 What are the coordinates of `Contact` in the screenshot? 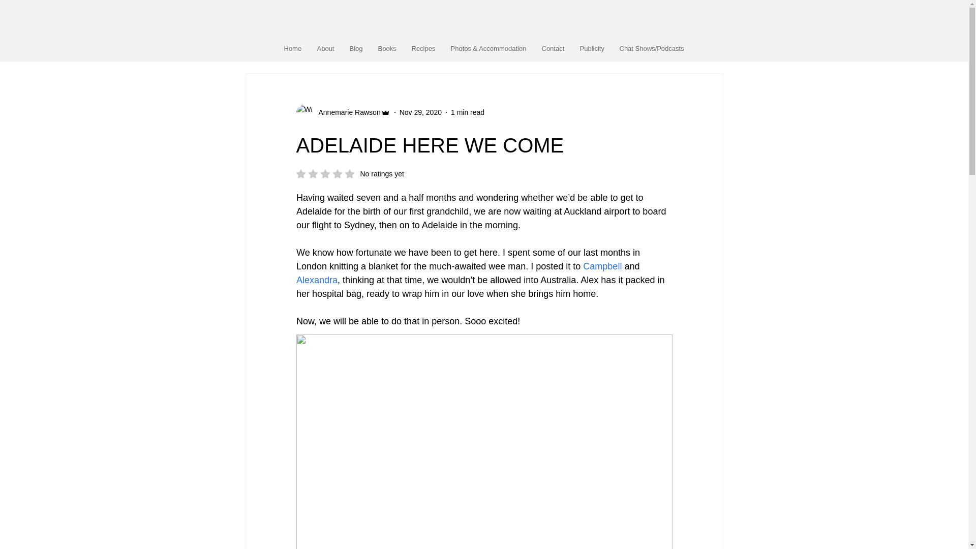 It's located at (553, 48).